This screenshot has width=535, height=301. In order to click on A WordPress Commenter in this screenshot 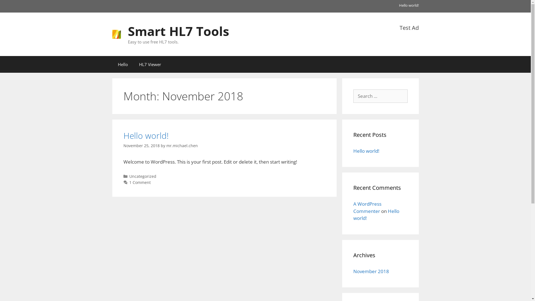, I will do `click(367, 207)`.